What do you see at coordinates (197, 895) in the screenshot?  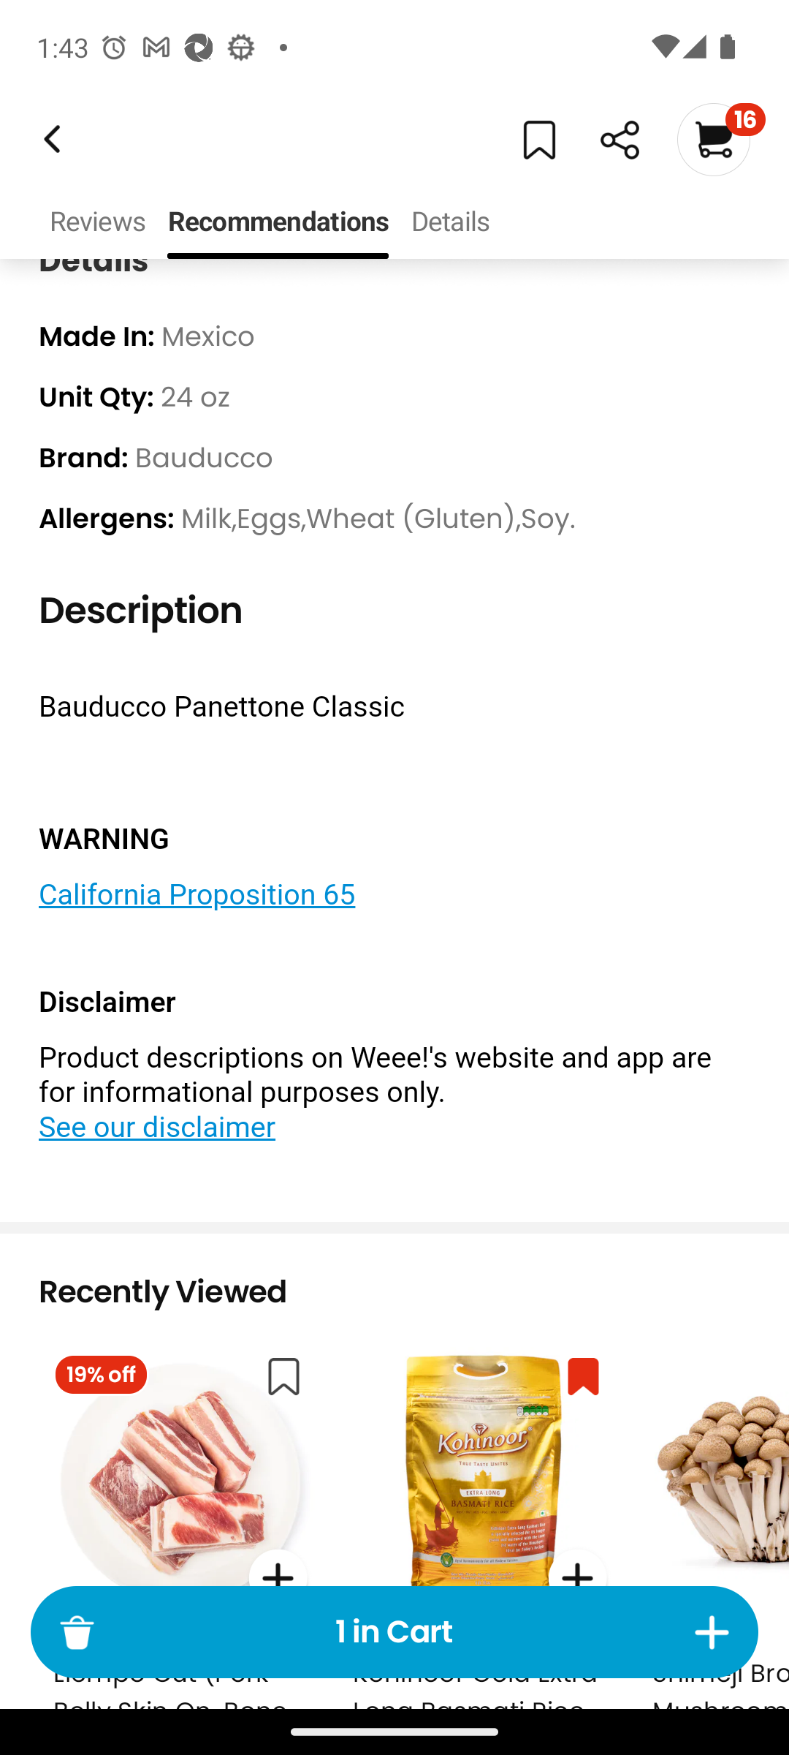 I see `California Proposition 65` at bounding box center [197, 895].